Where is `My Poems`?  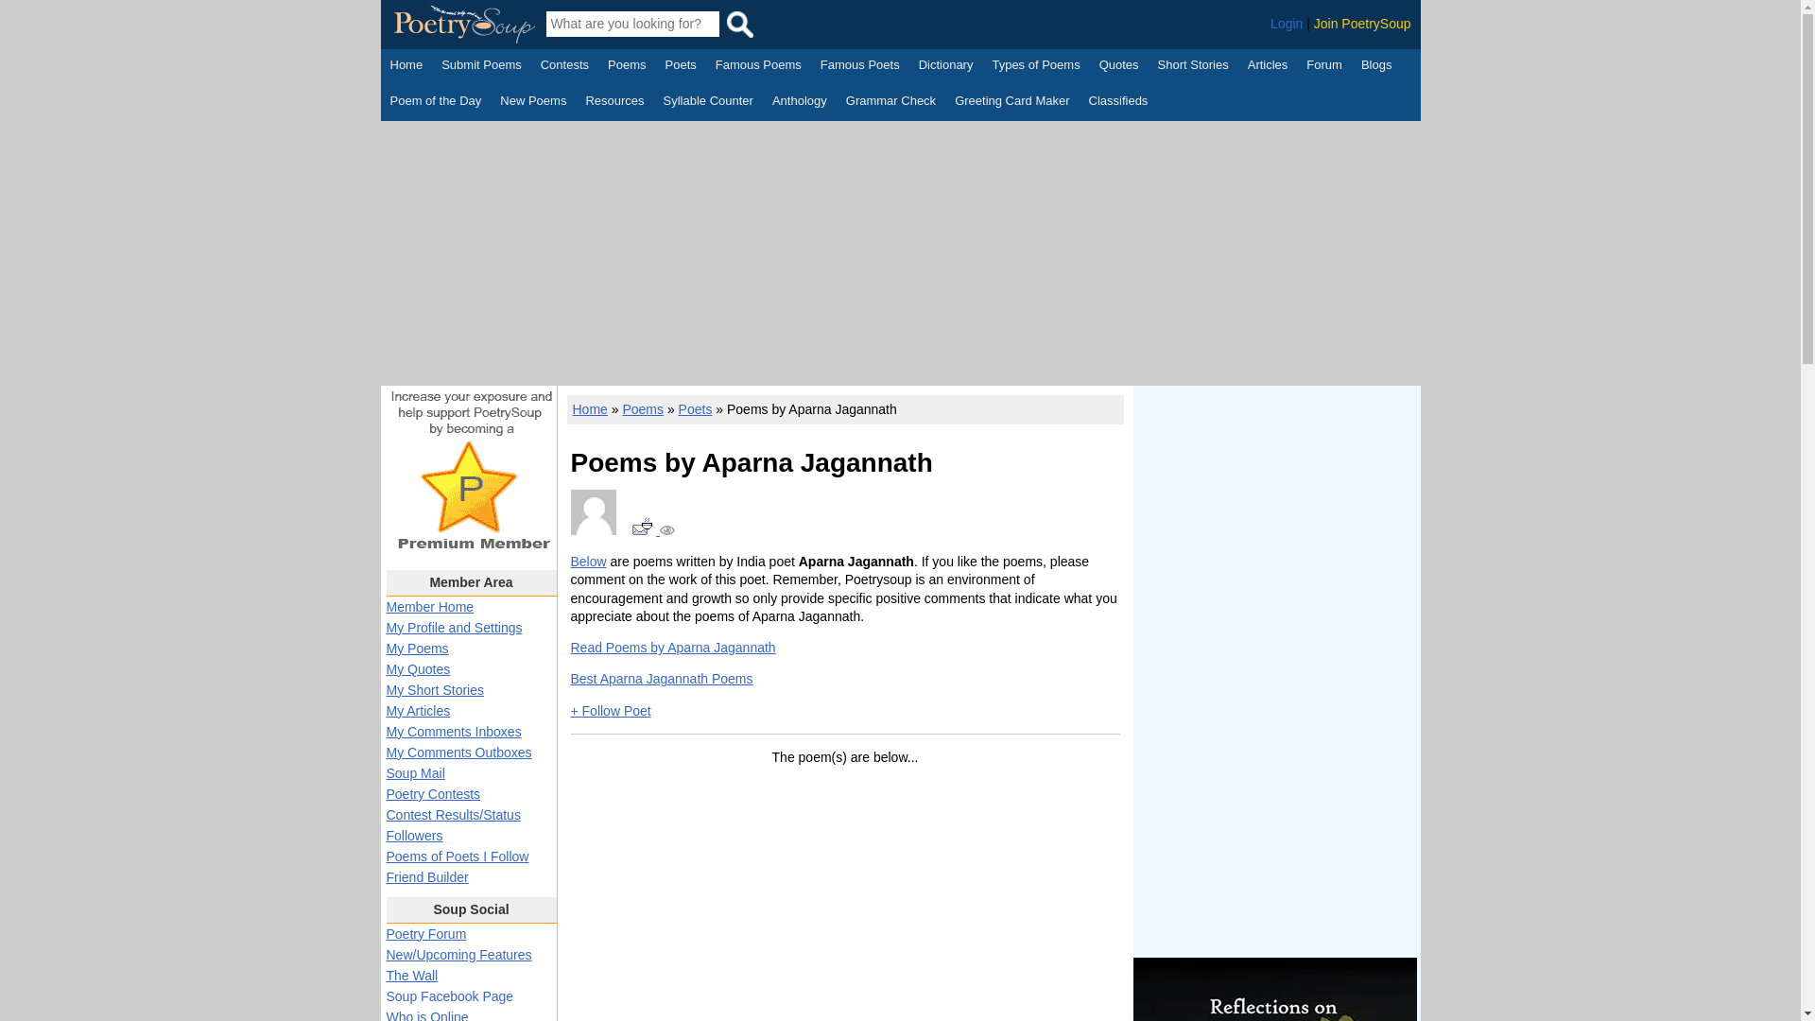
My Poems is located at coordinates (416, 649).